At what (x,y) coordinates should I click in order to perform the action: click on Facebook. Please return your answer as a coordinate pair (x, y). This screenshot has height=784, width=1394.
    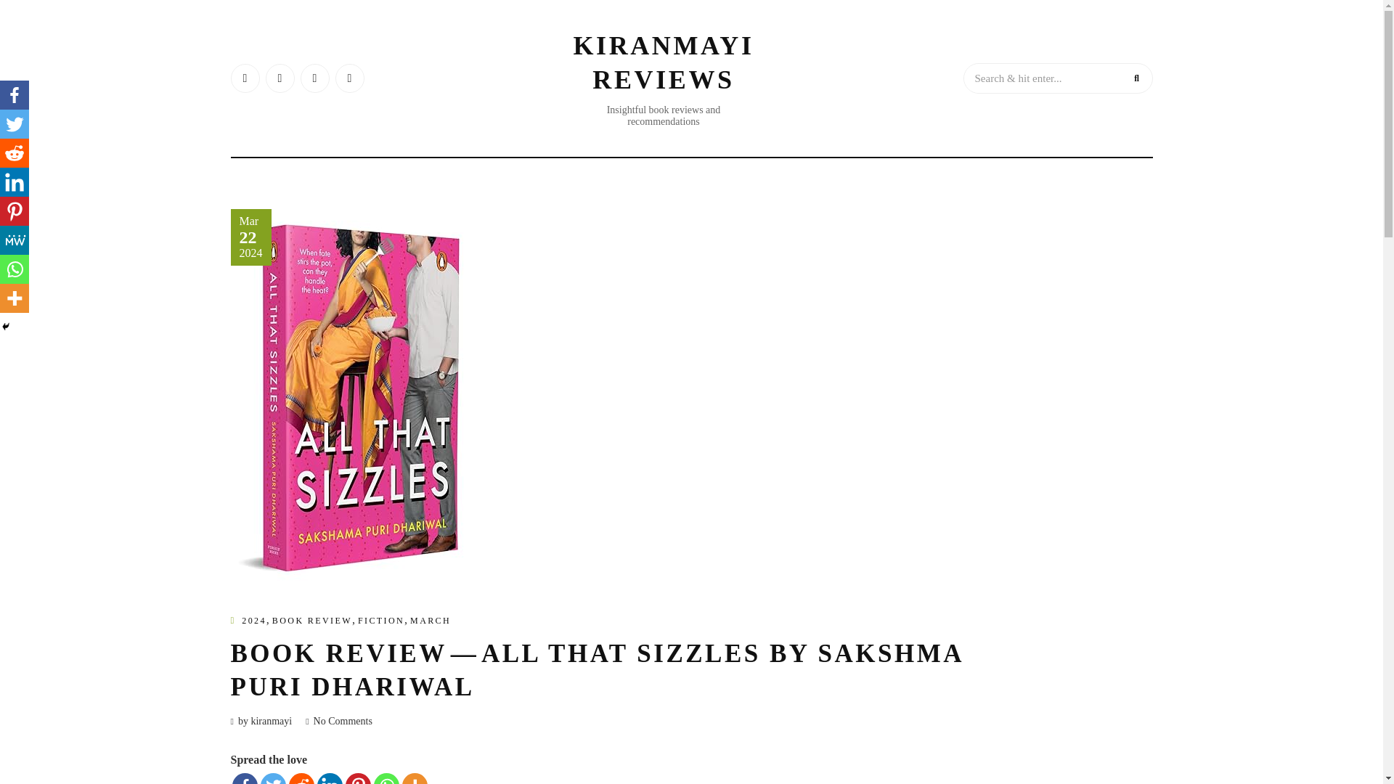
    Looking at the image, I should click on (245, 778).